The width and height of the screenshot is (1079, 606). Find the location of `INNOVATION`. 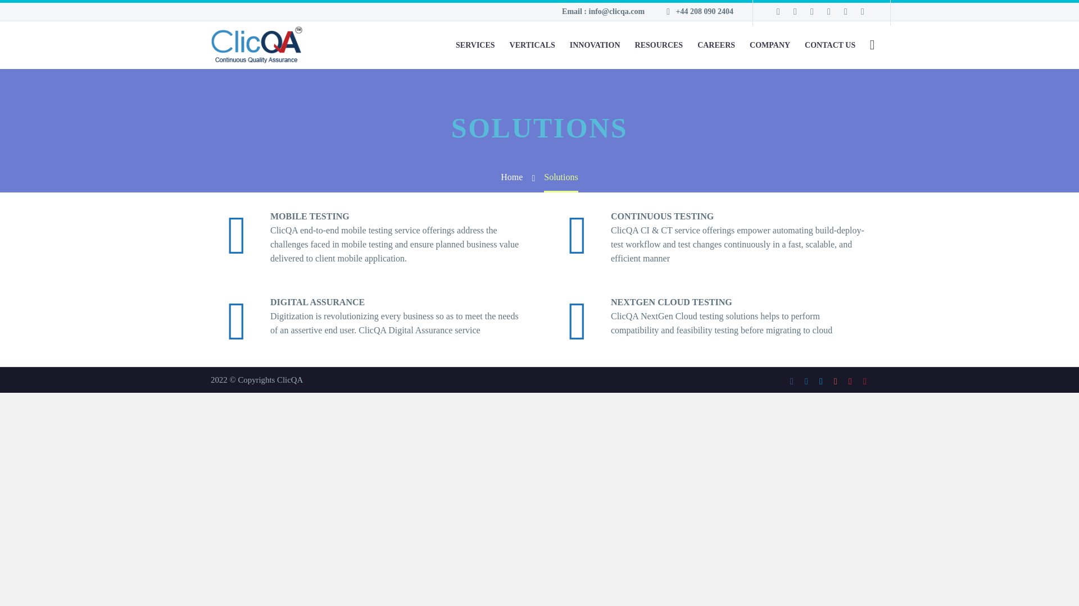

INNOVATION is located at coordinates (595, 45).